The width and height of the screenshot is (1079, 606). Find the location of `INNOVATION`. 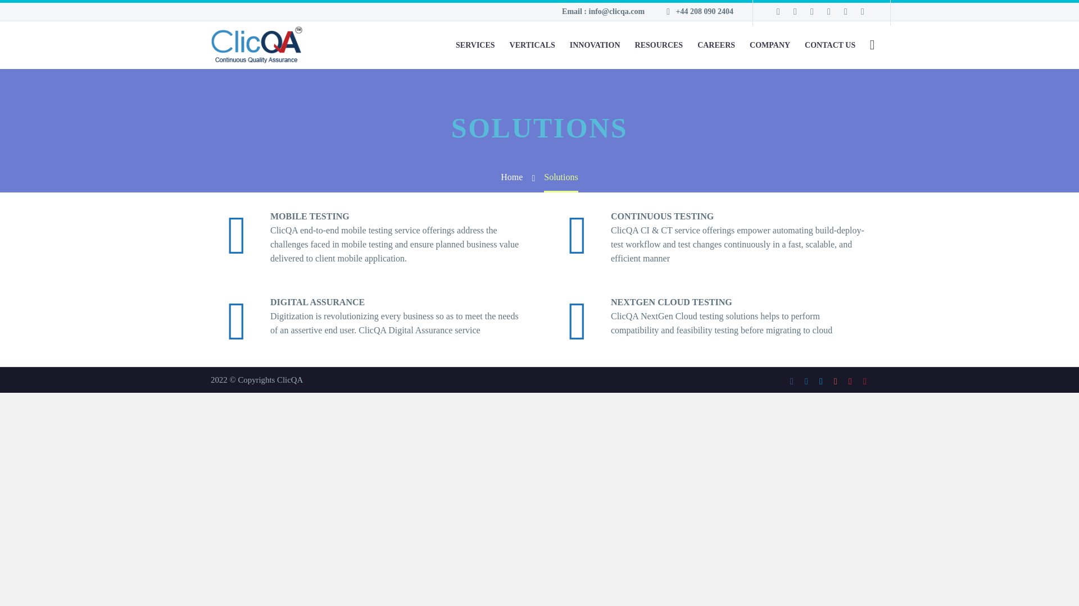

INNOVATION is located at coordinates (595, 45).